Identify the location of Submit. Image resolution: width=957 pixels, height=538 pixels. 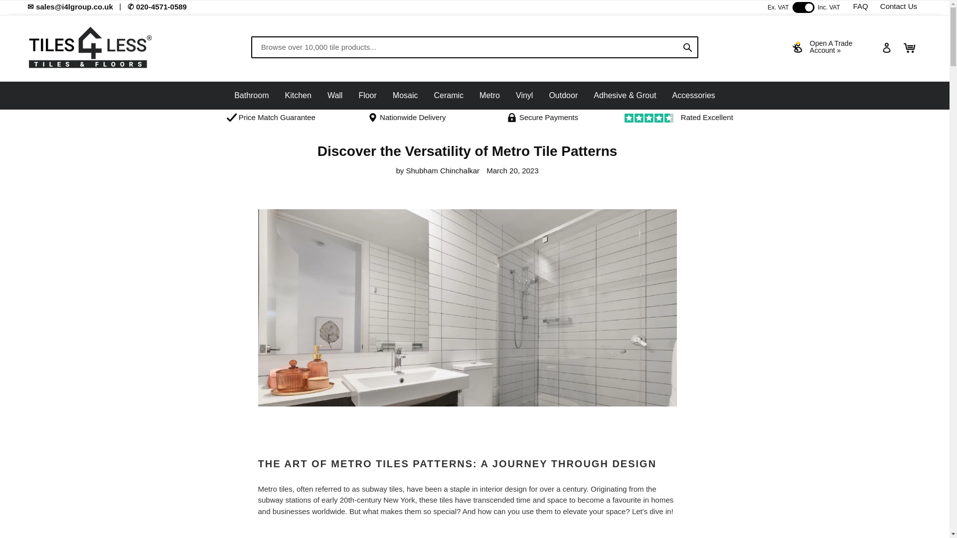
(687, 47).